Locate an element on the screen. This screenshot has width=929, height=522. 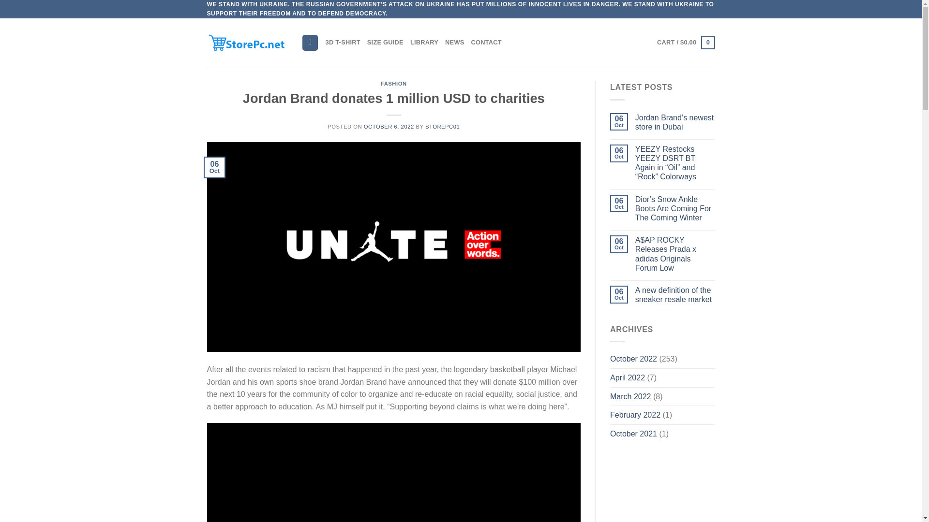
CONTACT is located at coordinates (486, 43).